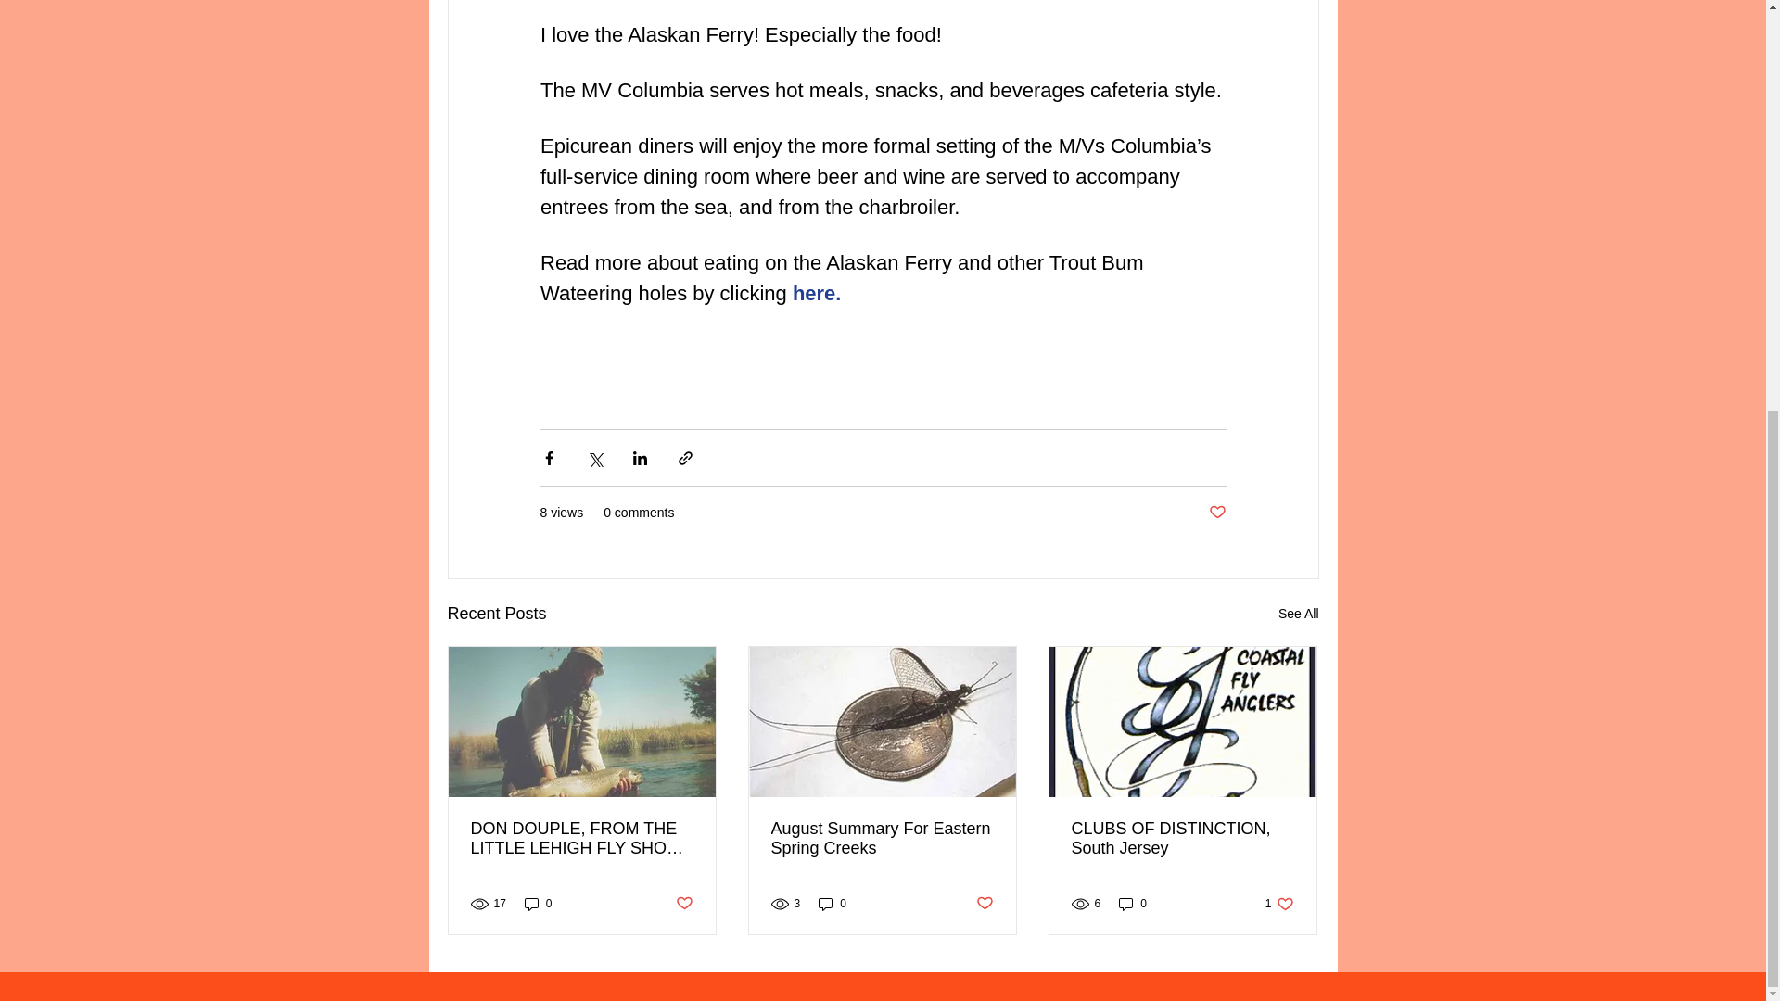  Describe the element at coordinates (1298, 614) in the screenshot. I see `See All` at that location.